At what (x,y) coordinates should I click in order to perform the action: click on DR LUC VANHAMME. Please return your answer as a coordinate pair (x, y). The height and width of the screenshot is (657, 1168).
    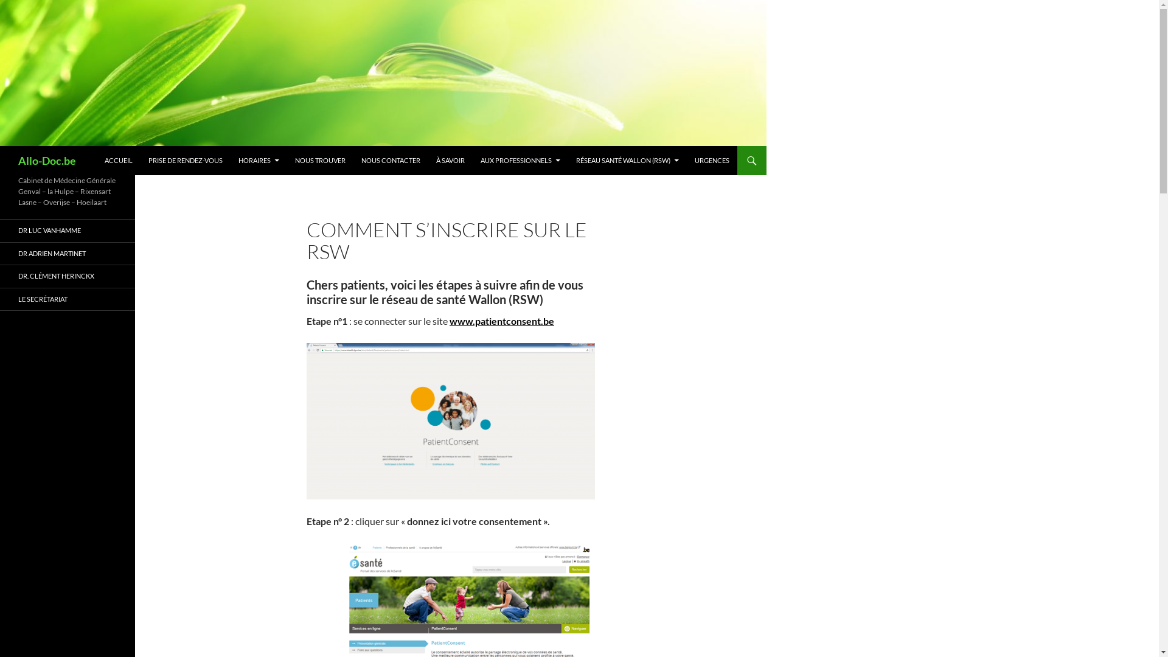
    Looking at the image, I should click on (68, 231).